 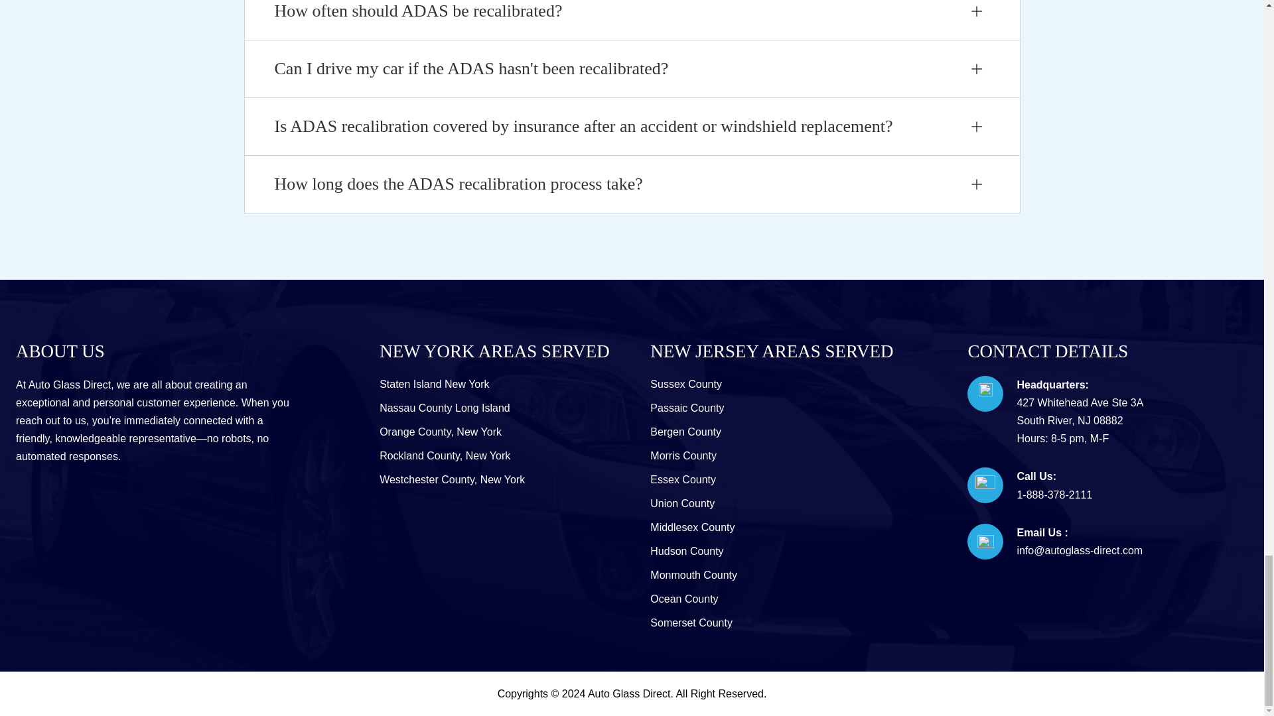 What do you see at coordinates (686, 384) in the screenshot?
I see `Sussex County` at bounding box center [686, 384].